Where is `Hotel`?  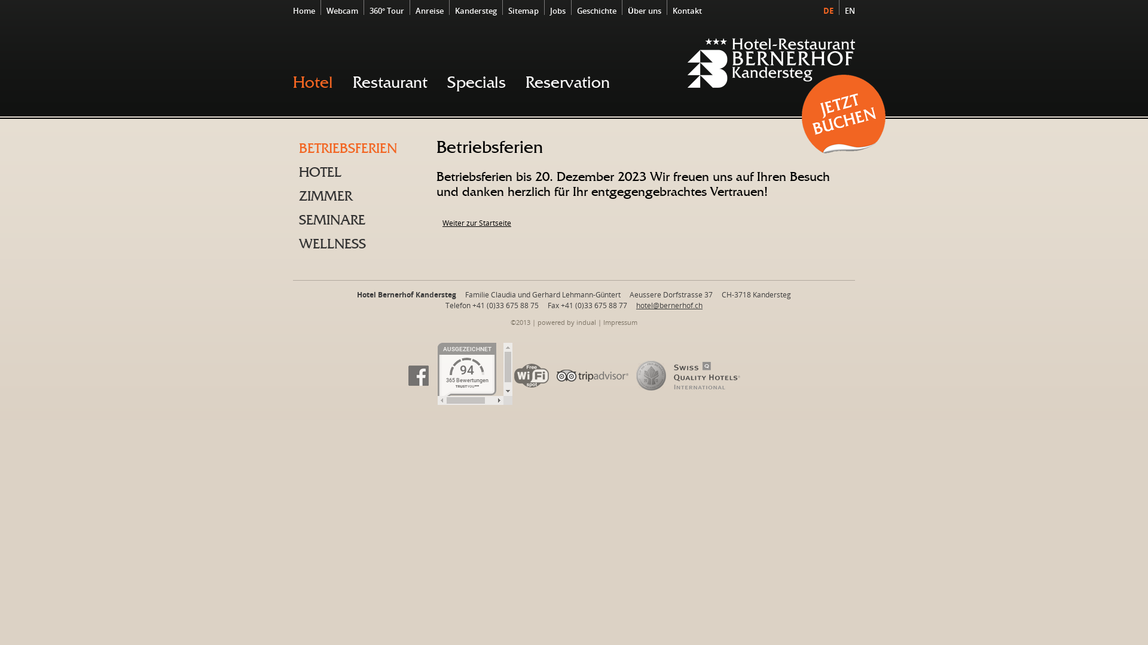 Hotel is located at coordinates (313, 82).